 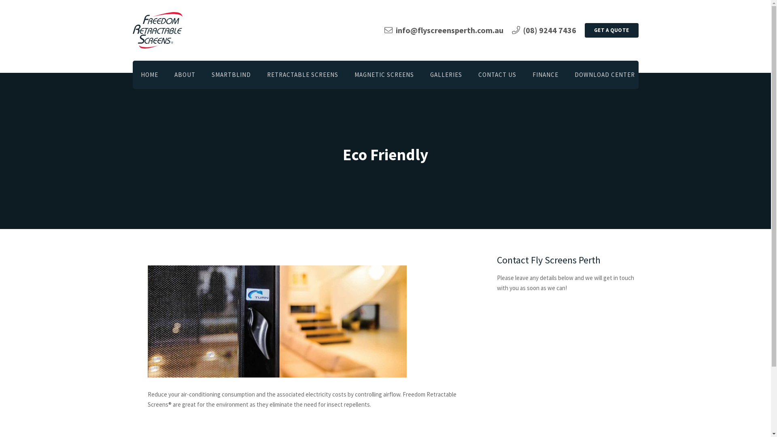 I want to click on (08) 9244 7436, so click(x=544, y=30).